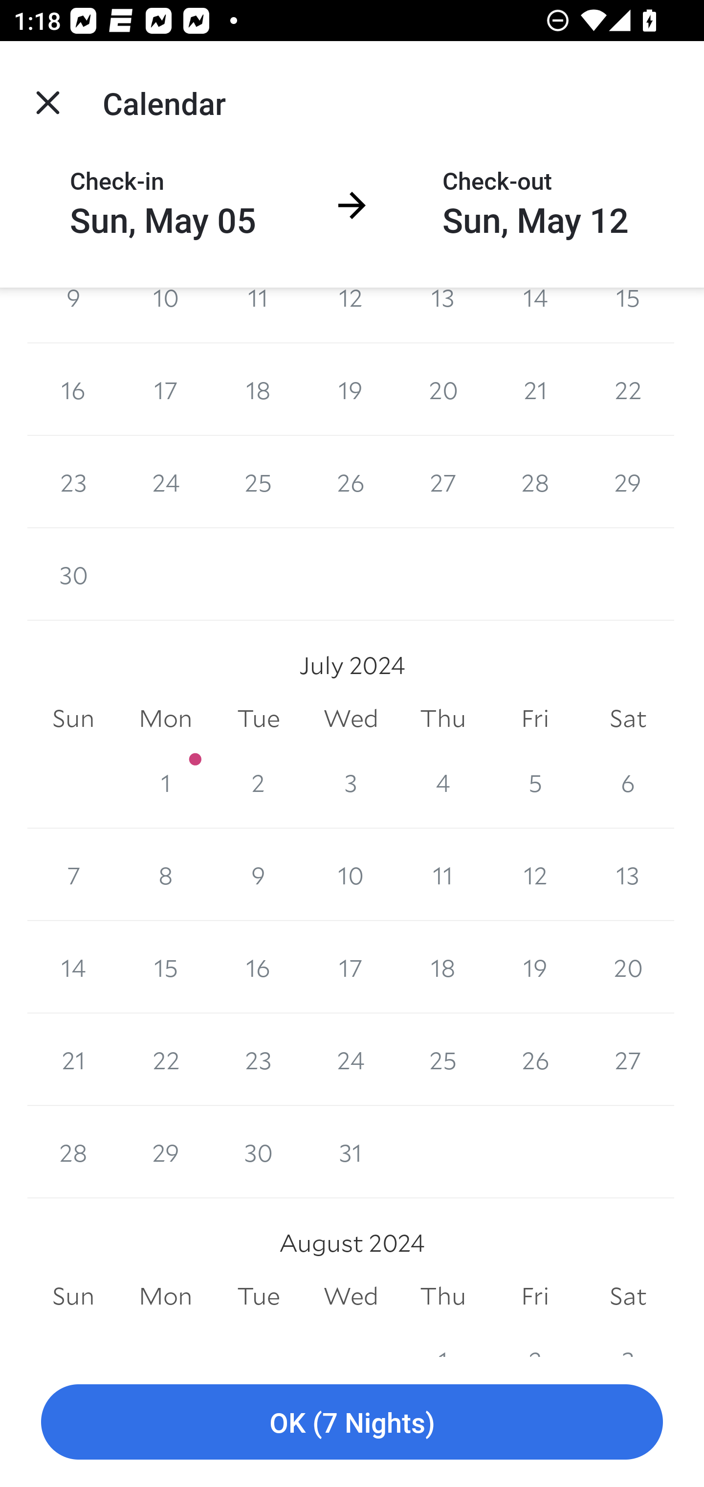 The width and height of the screenshot is (704, 1487). What do you see at coordinates (351, 481) in the screenshot?
I see `26 26 June 2024` at bounding box center [351, 481].